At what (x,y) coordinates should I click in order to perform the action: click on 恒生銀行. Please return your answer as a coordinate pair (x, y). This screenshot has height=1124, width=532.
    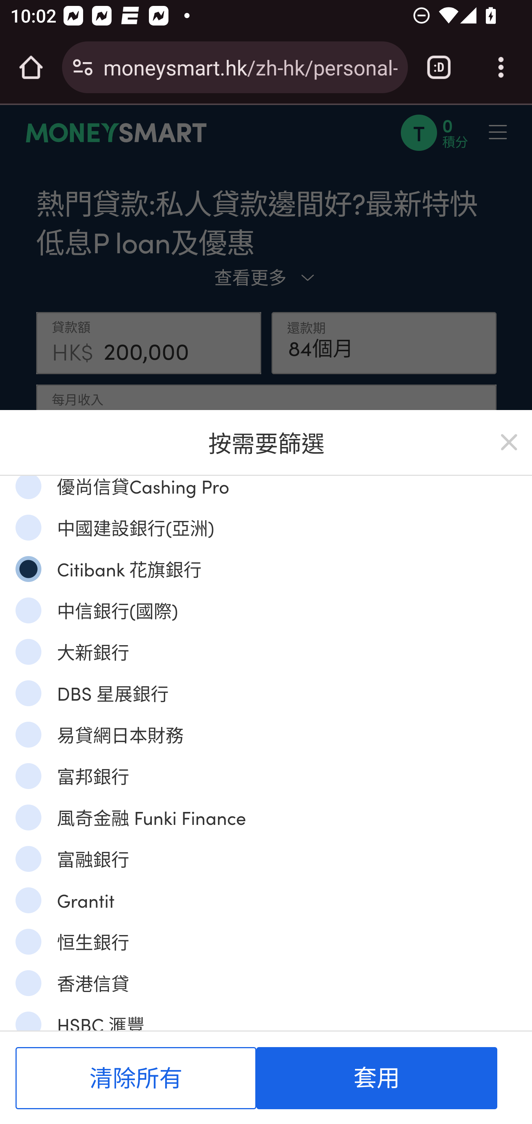
    Looking at the image, I should click on (28, 941).